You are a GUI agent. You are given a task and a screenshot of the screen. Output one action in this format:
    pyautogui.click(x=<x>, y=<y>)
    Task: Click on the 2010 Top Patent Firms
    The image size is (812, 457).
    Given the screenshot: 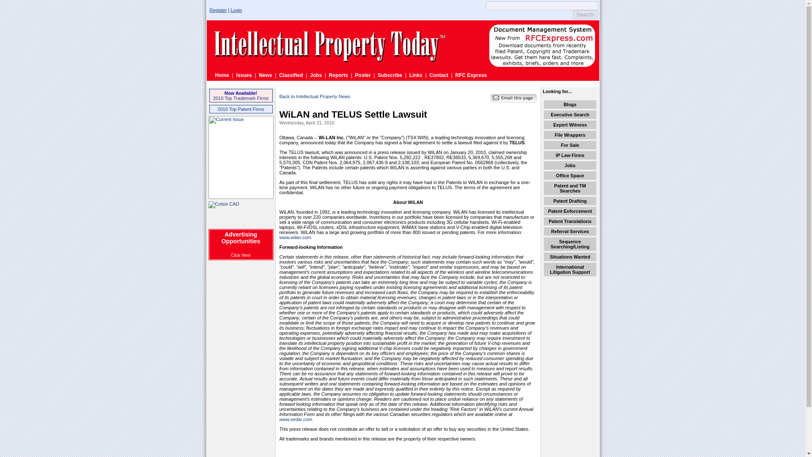 What is the action you would take?
    pyautogui.click(x=241, y=109)
    